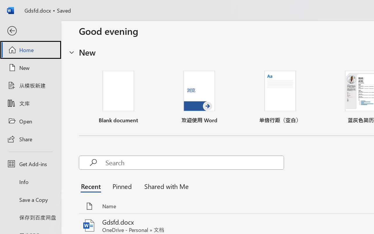  What do you see at coordinates (11, 33) in the screenshot?
I see `Insert Slide Master` at bounding box center [11, 33].